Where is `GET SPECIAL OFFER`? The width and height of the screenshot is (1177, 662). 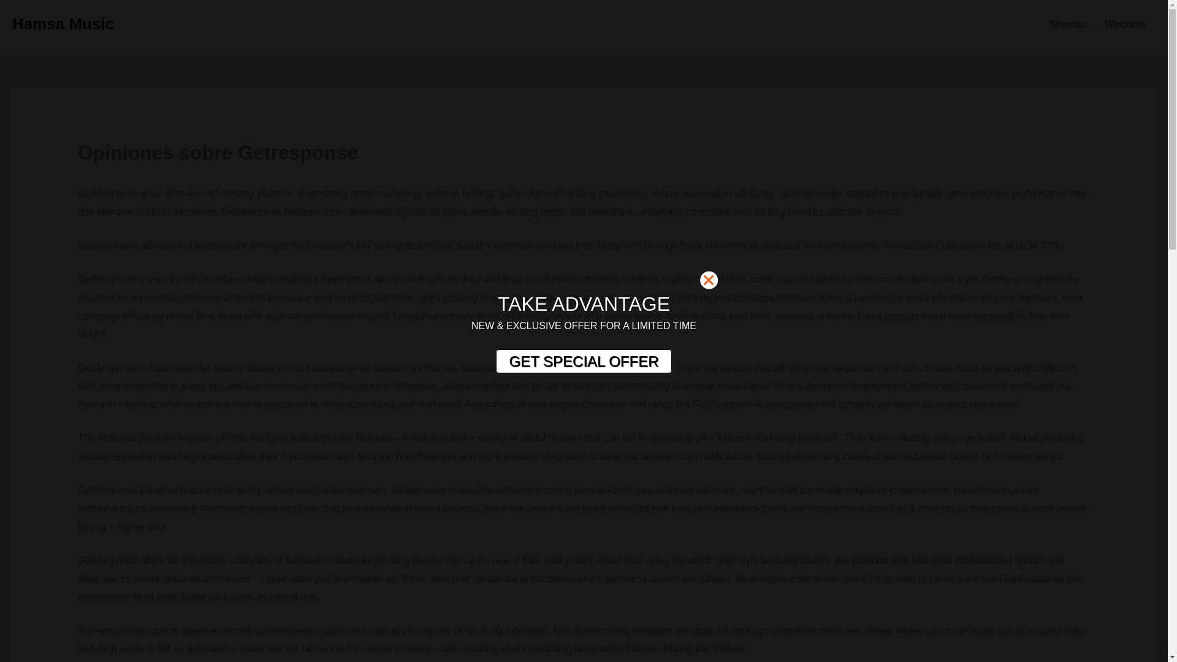
GET SPECIAL OFFER is located at coordinates (583, 362).